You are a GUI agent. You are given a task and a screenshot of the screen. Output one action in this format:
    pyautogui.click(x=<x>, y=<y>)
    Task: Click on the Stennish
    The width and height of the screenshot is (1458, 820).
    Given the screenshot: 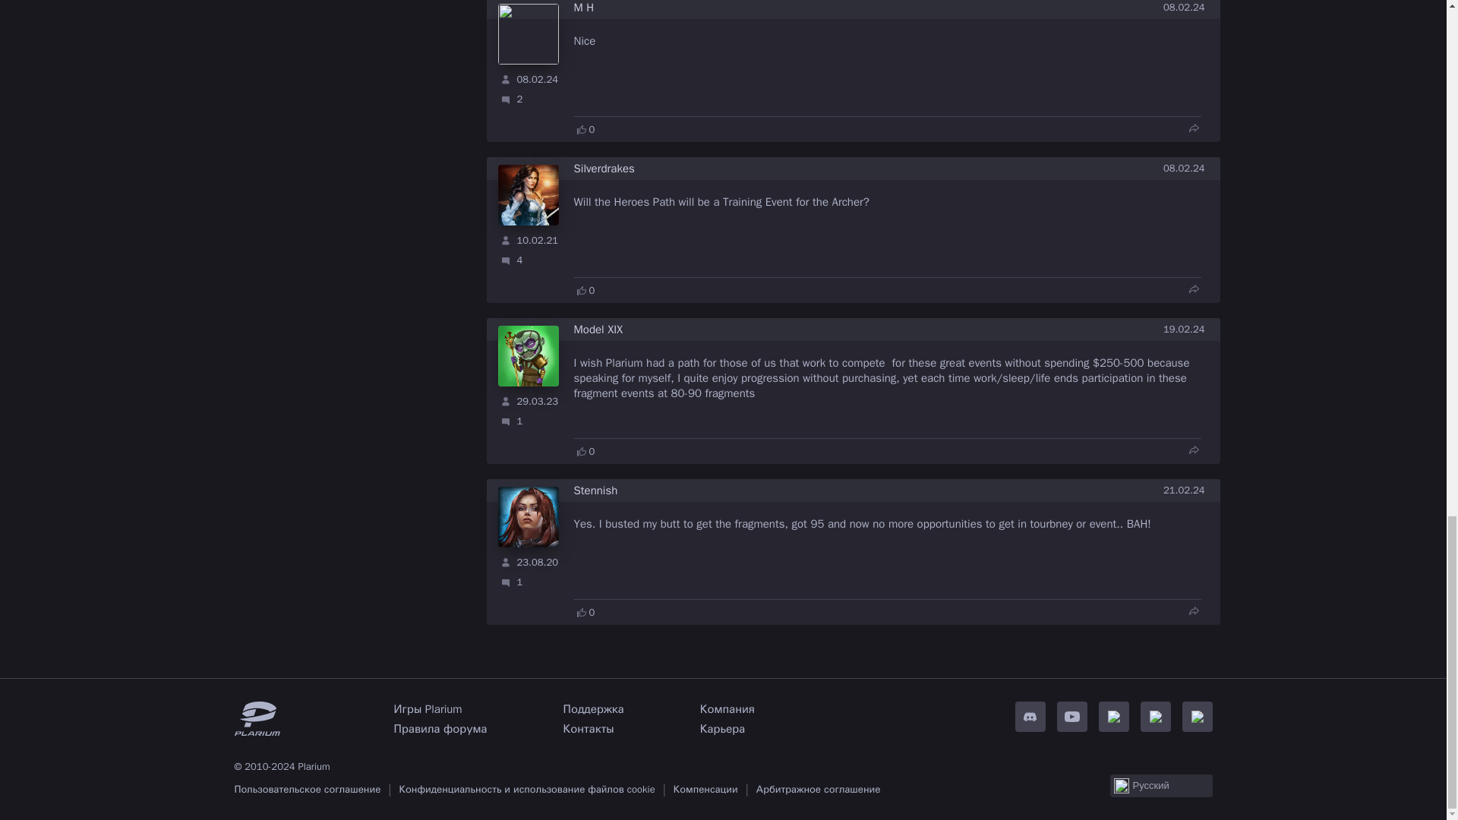 What is the action you would take?
    pyautogui.click(x=596, y=491)
    